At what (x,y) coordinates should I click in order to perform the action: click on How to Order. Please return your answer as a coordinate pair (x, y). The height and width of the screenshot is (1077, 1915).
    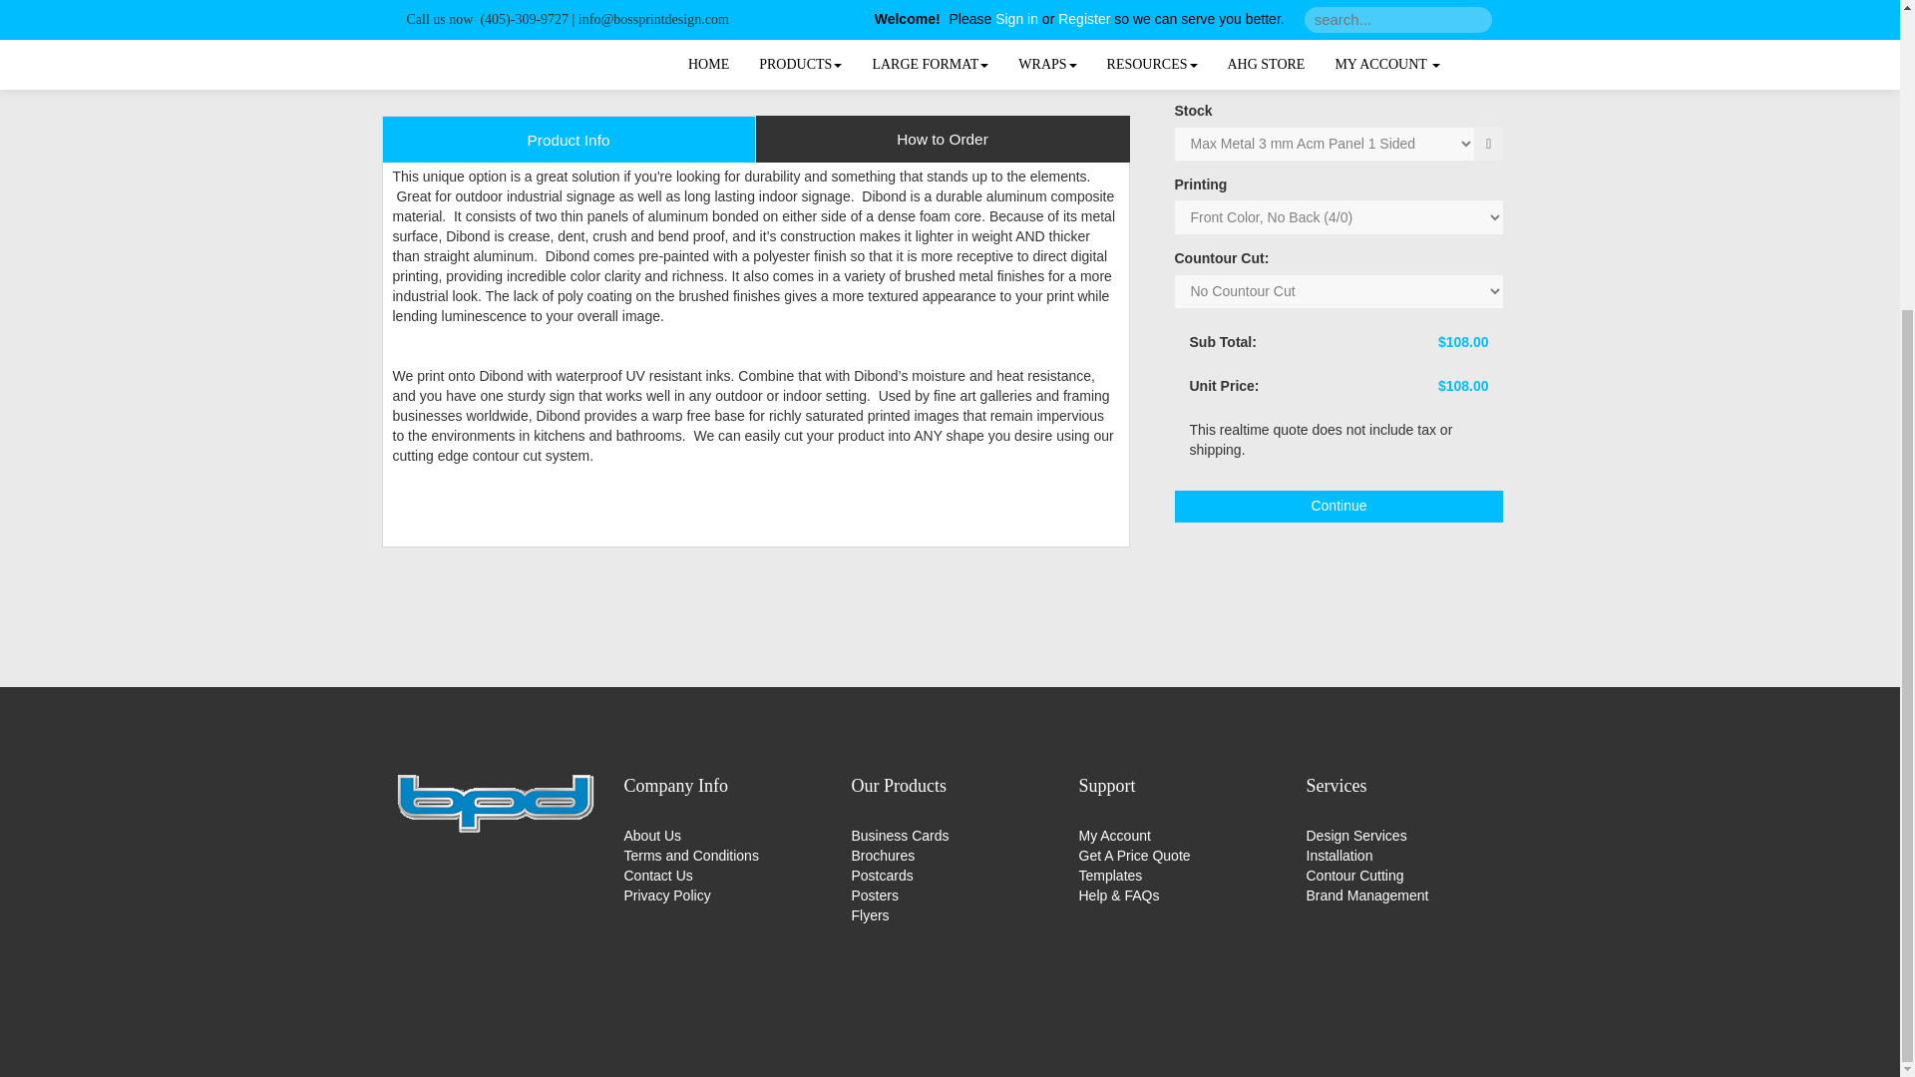
    Looking at the image, I should click on (943, 139).